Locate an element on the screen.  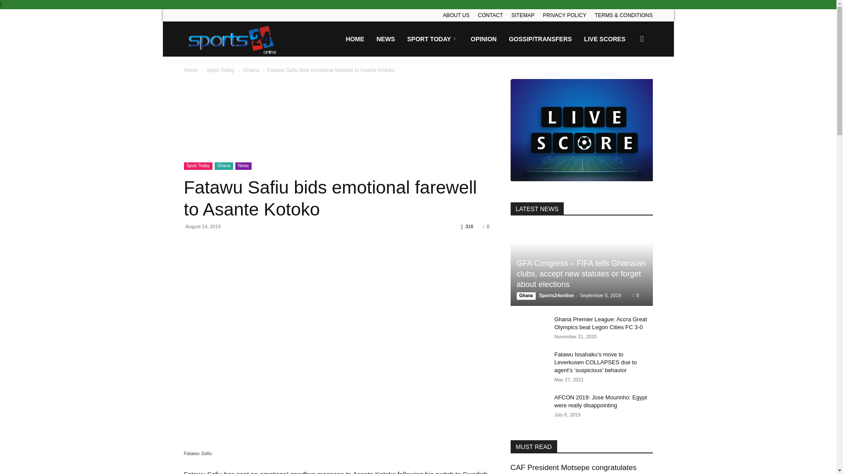
ABOUT US is located at coordinates (456, 15).